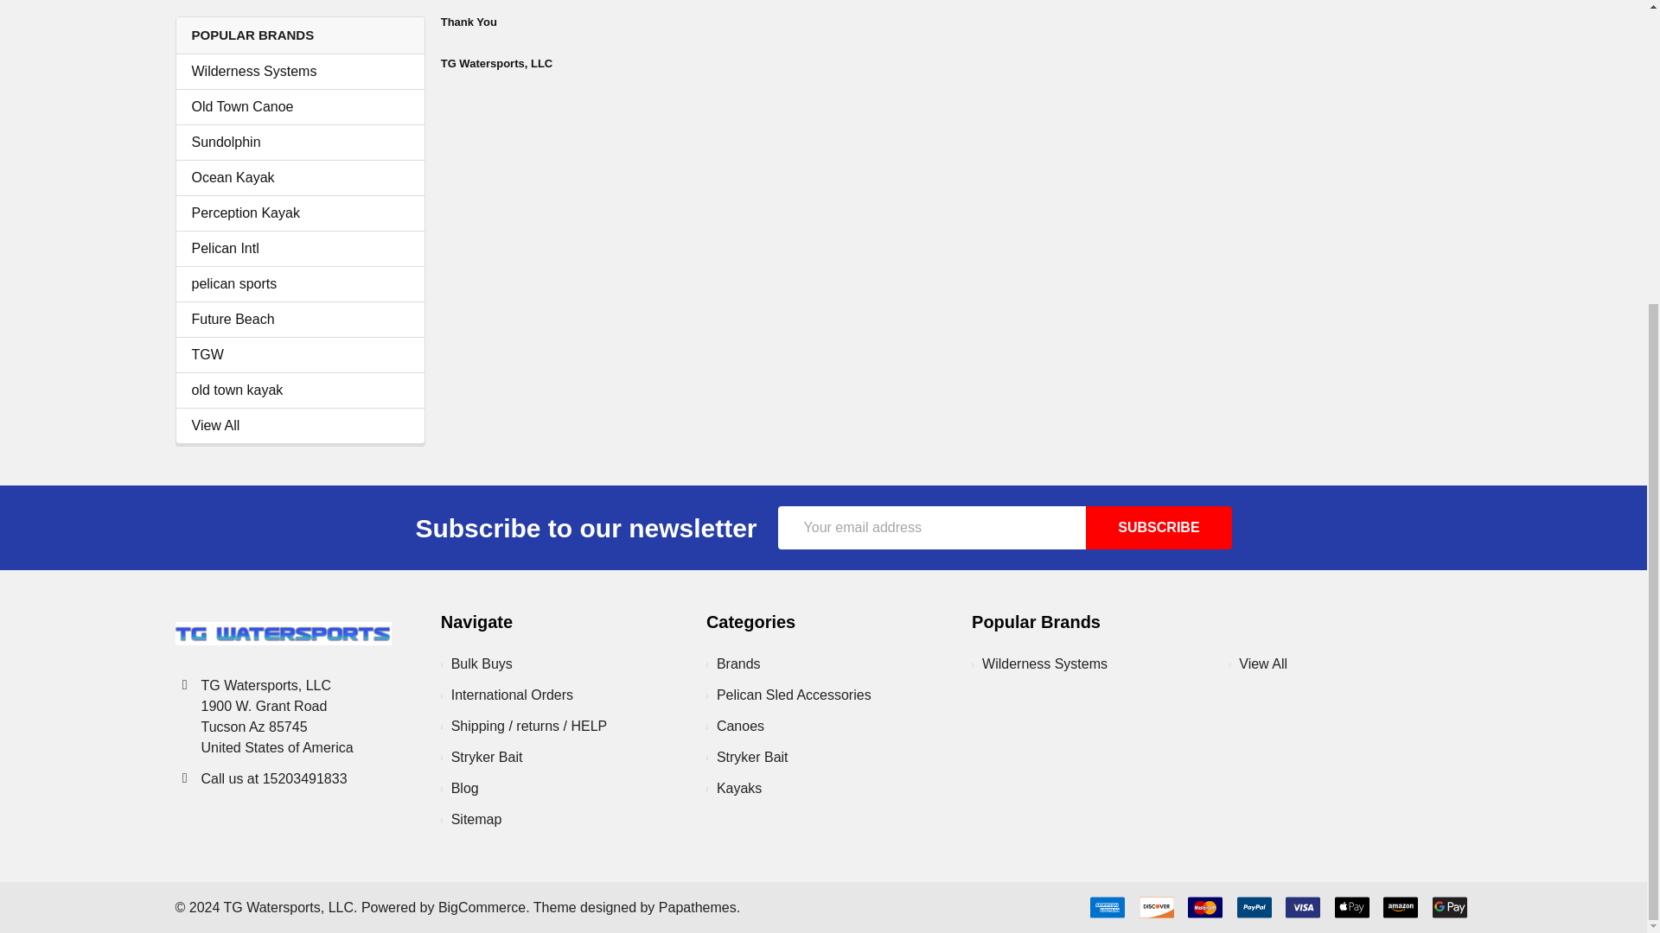  What do you see at coordinates (300, 143) in the screenshot?
I see `Sundolphin` at bounding box center [300, 143].